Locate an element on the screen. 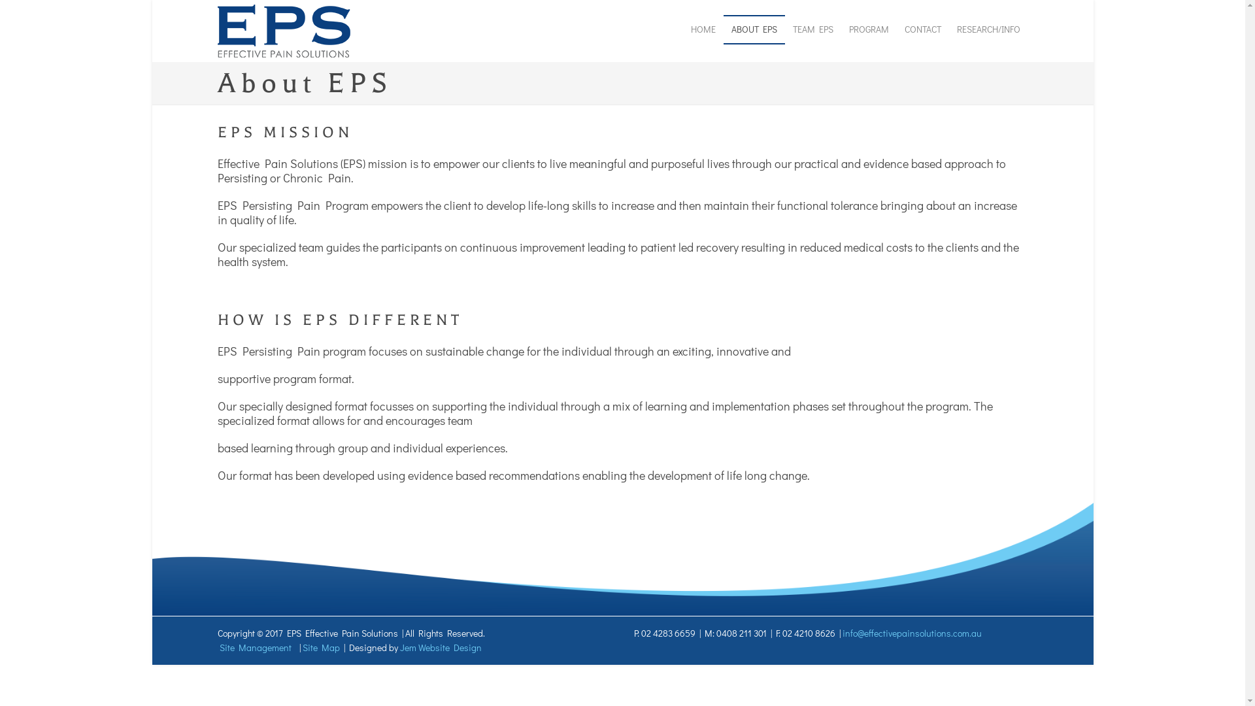  Effective Pain Solutions is located at coordinates (284, 29).